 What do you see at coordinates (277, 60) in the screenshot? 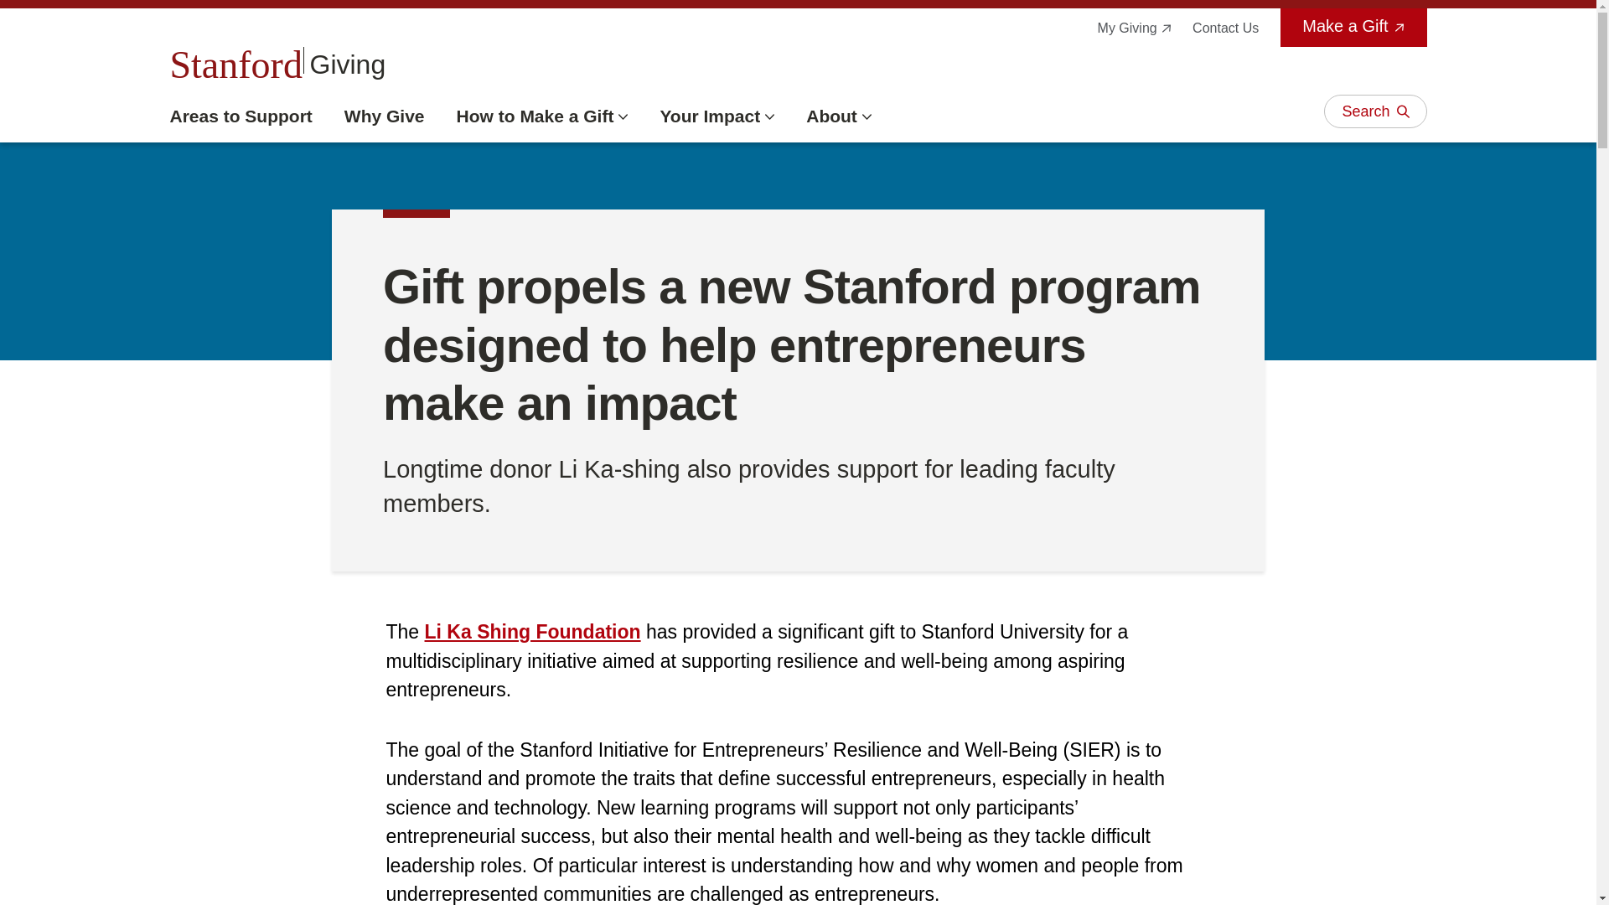
I see `Contact Us` at bounding box center [277, 60].